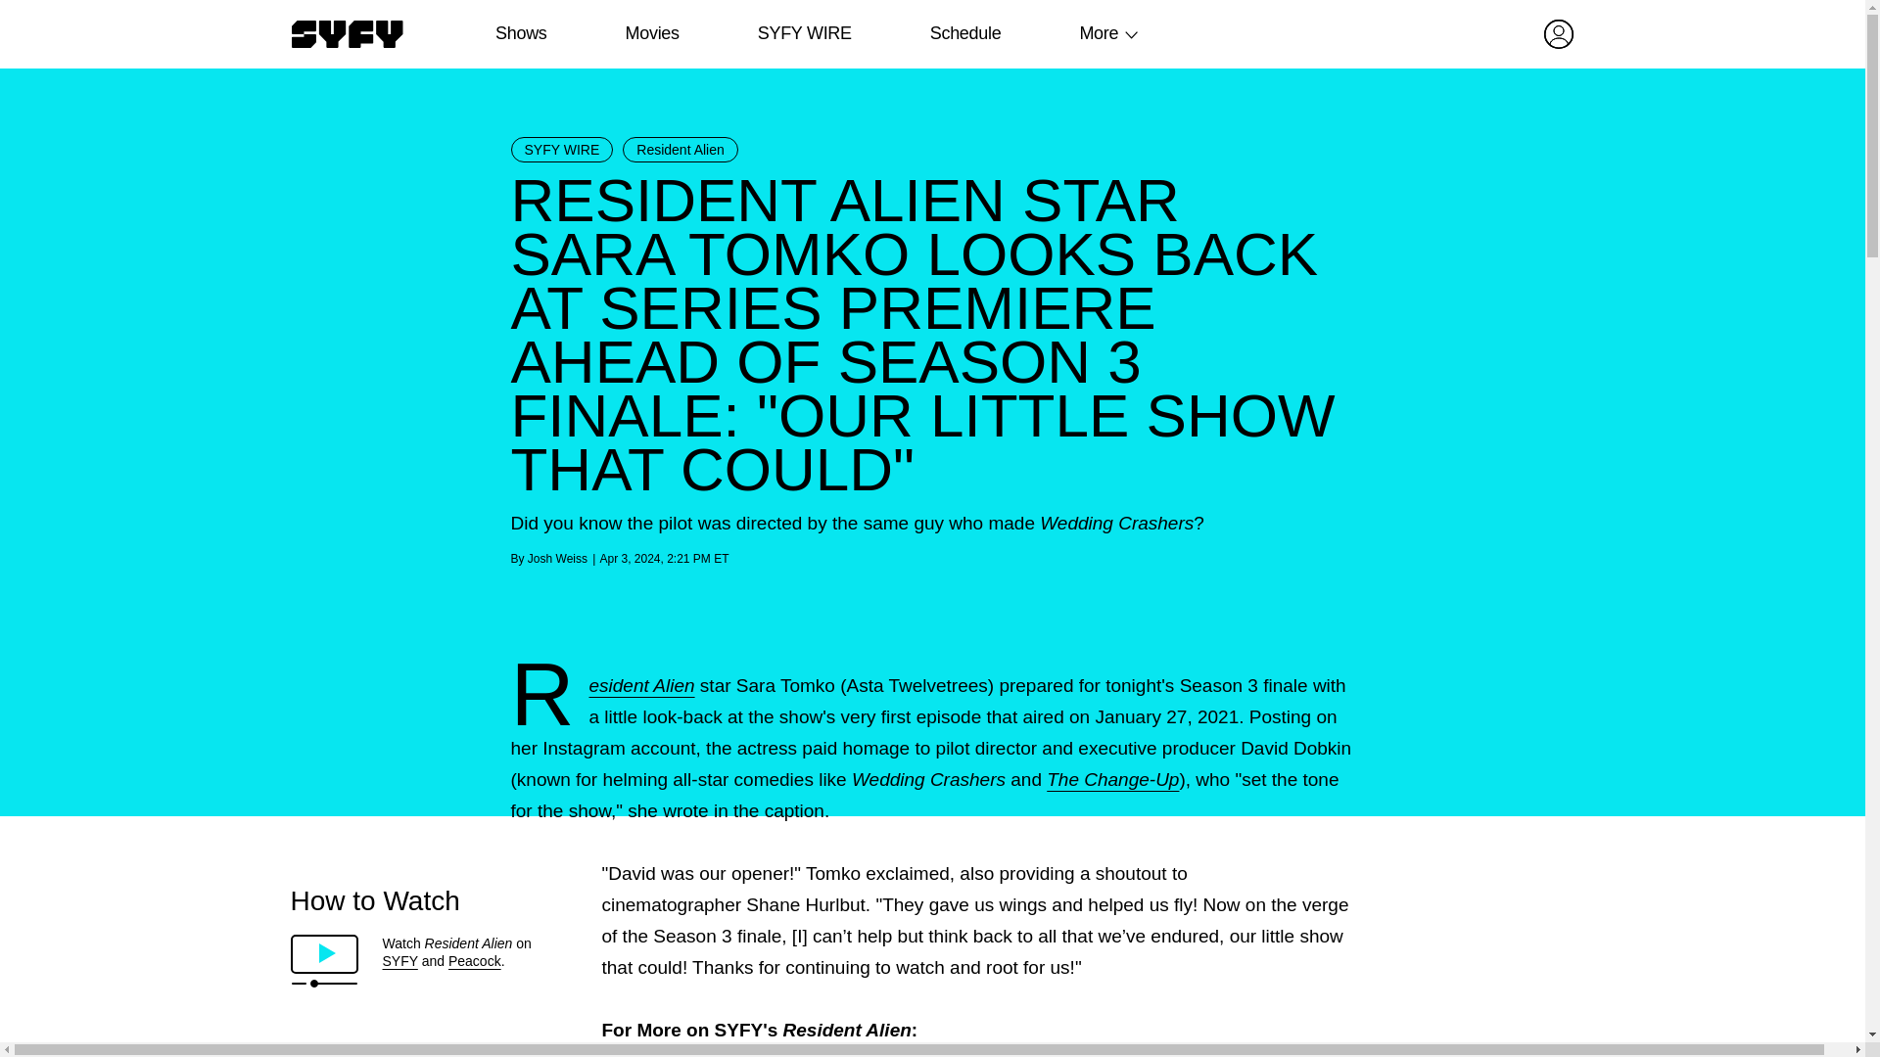 This screenshot has width=1880, height=1057. I want to click on Schedule, so click(963, 33).